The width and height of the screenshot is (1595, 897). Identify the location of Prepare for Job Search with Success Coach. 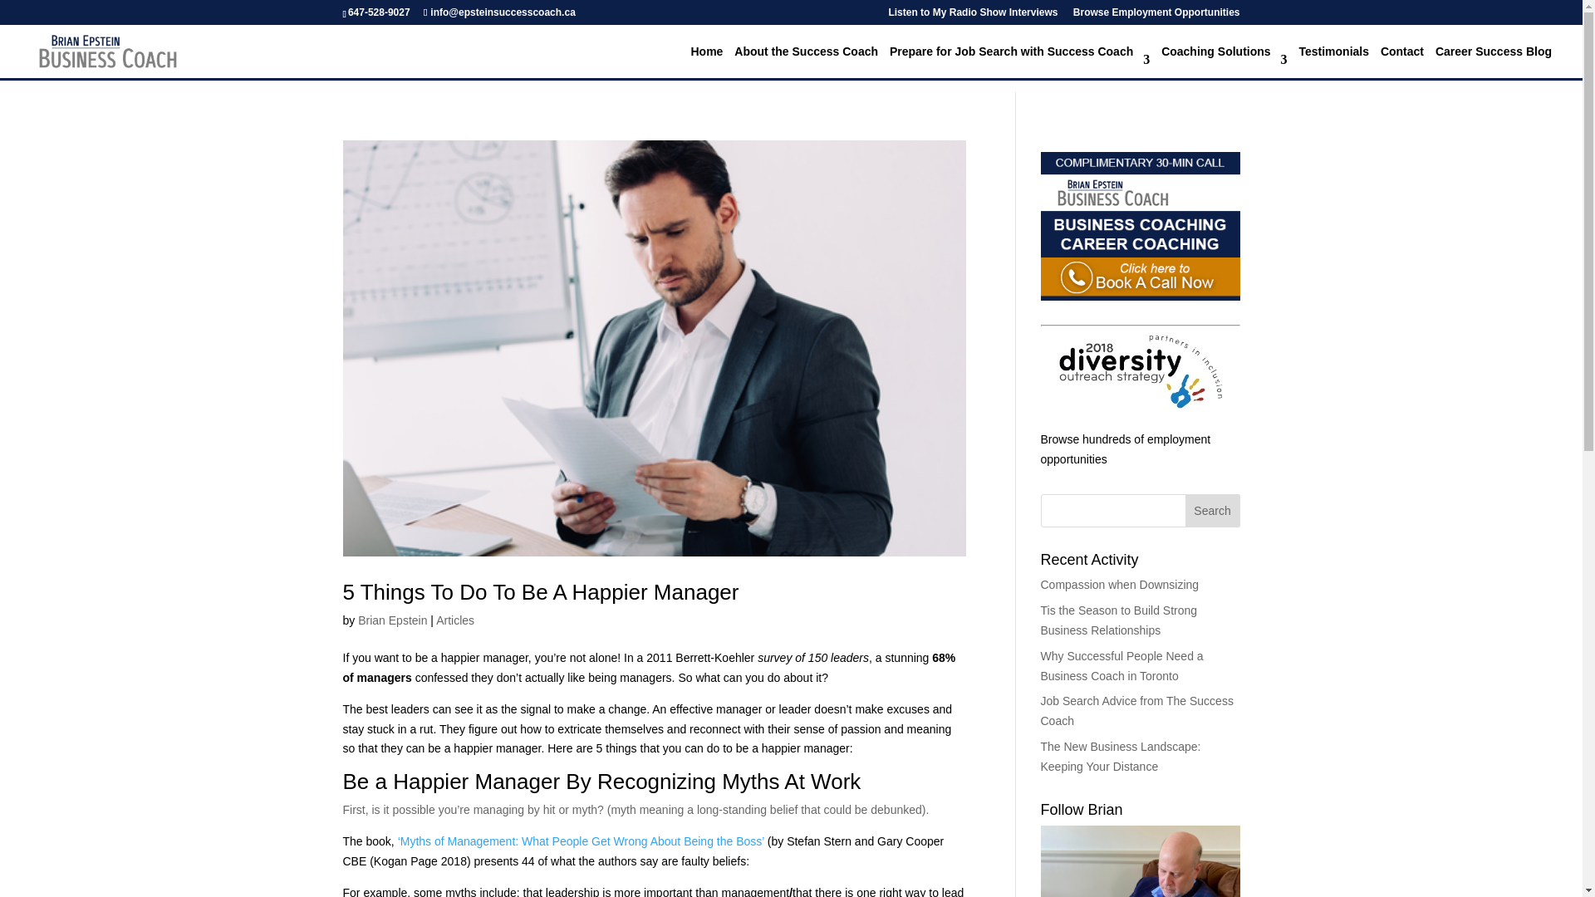
(1020, 61).